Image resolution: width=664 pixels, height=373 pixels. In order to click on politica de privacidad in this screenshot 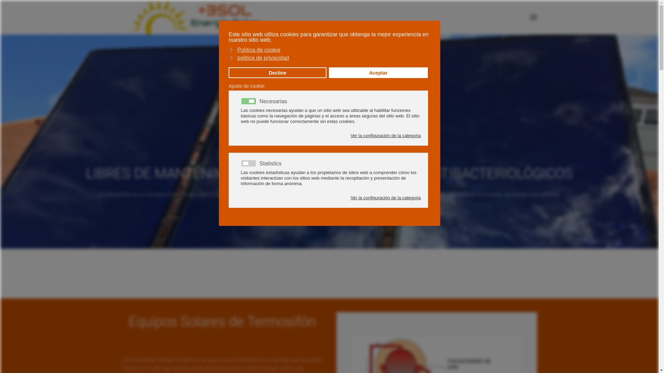, I will do `click(329, 57)`.